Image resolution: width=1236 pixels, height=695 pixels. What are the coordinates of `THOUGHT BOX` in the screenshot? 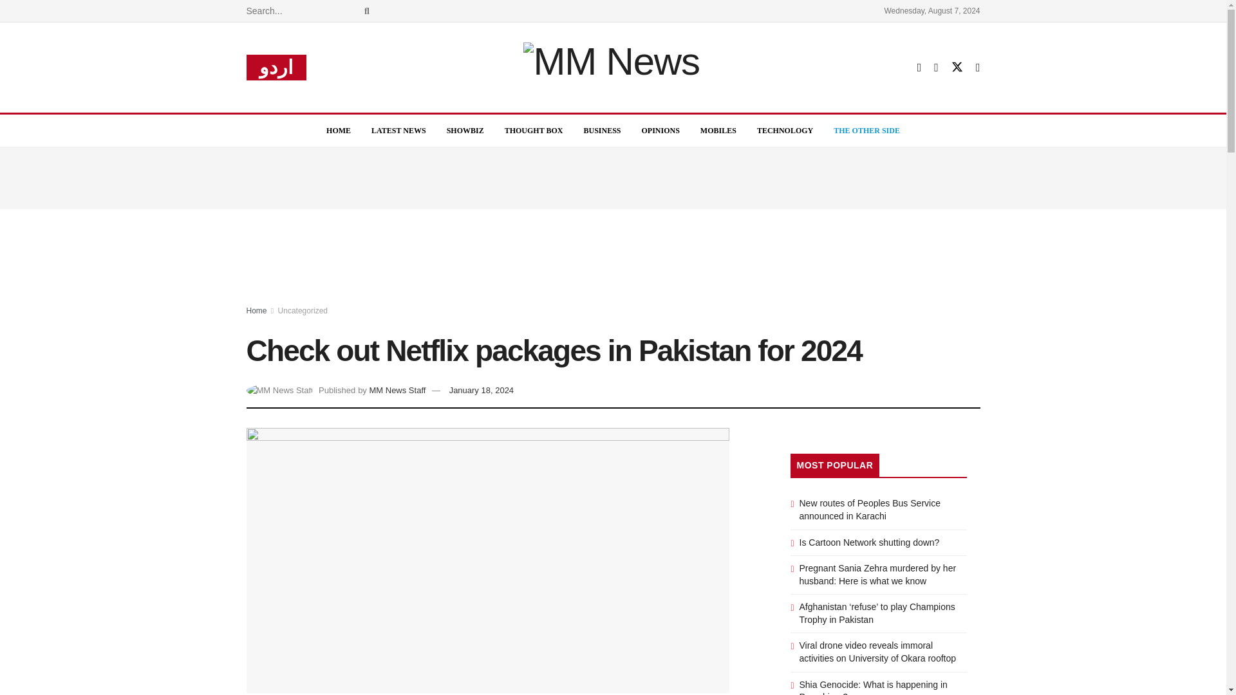 It's located at (534, 130).